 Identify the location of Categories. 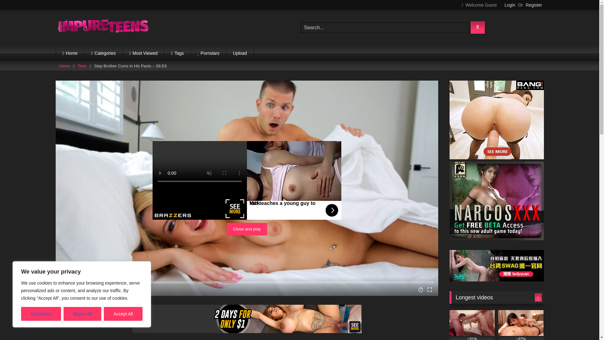
(103, 53).